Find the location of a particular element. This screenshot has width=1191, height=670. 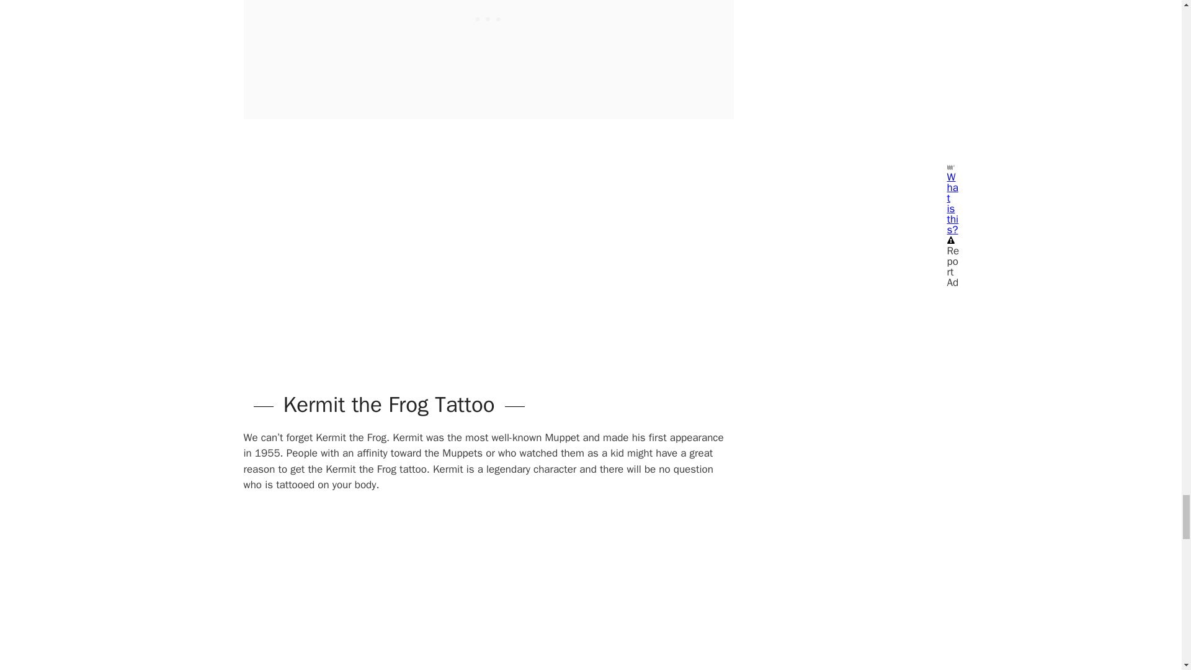

Latest Tattoos is located at coordinates (382, 240).